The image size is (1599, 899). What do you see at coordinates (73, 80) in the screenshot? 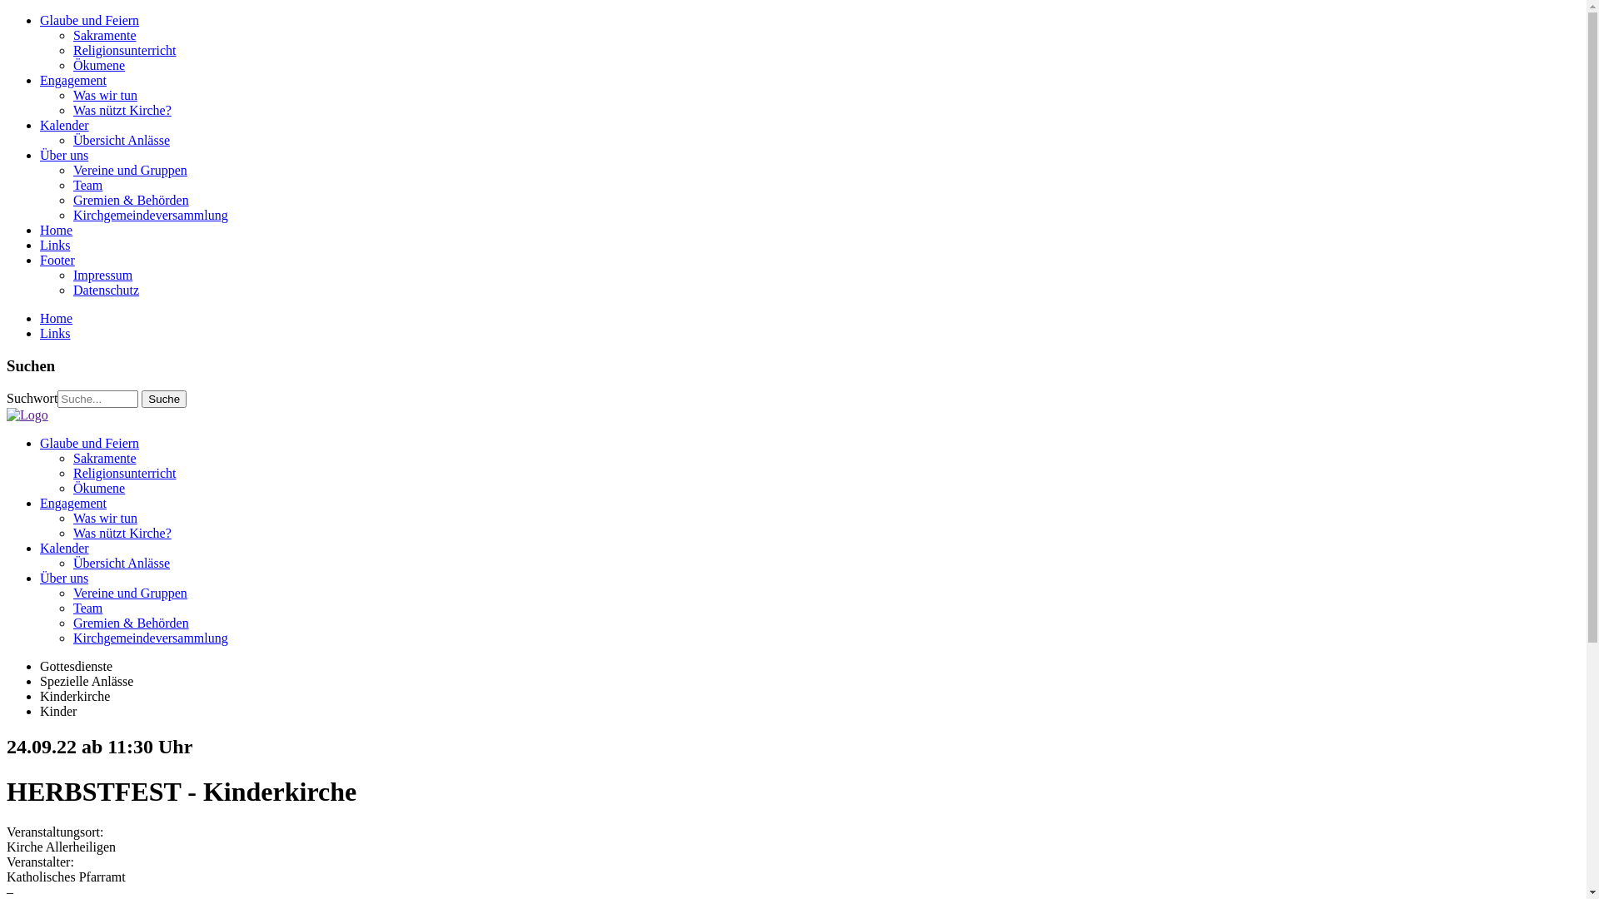
I see `Engagement` at bounding box center [73, 80].